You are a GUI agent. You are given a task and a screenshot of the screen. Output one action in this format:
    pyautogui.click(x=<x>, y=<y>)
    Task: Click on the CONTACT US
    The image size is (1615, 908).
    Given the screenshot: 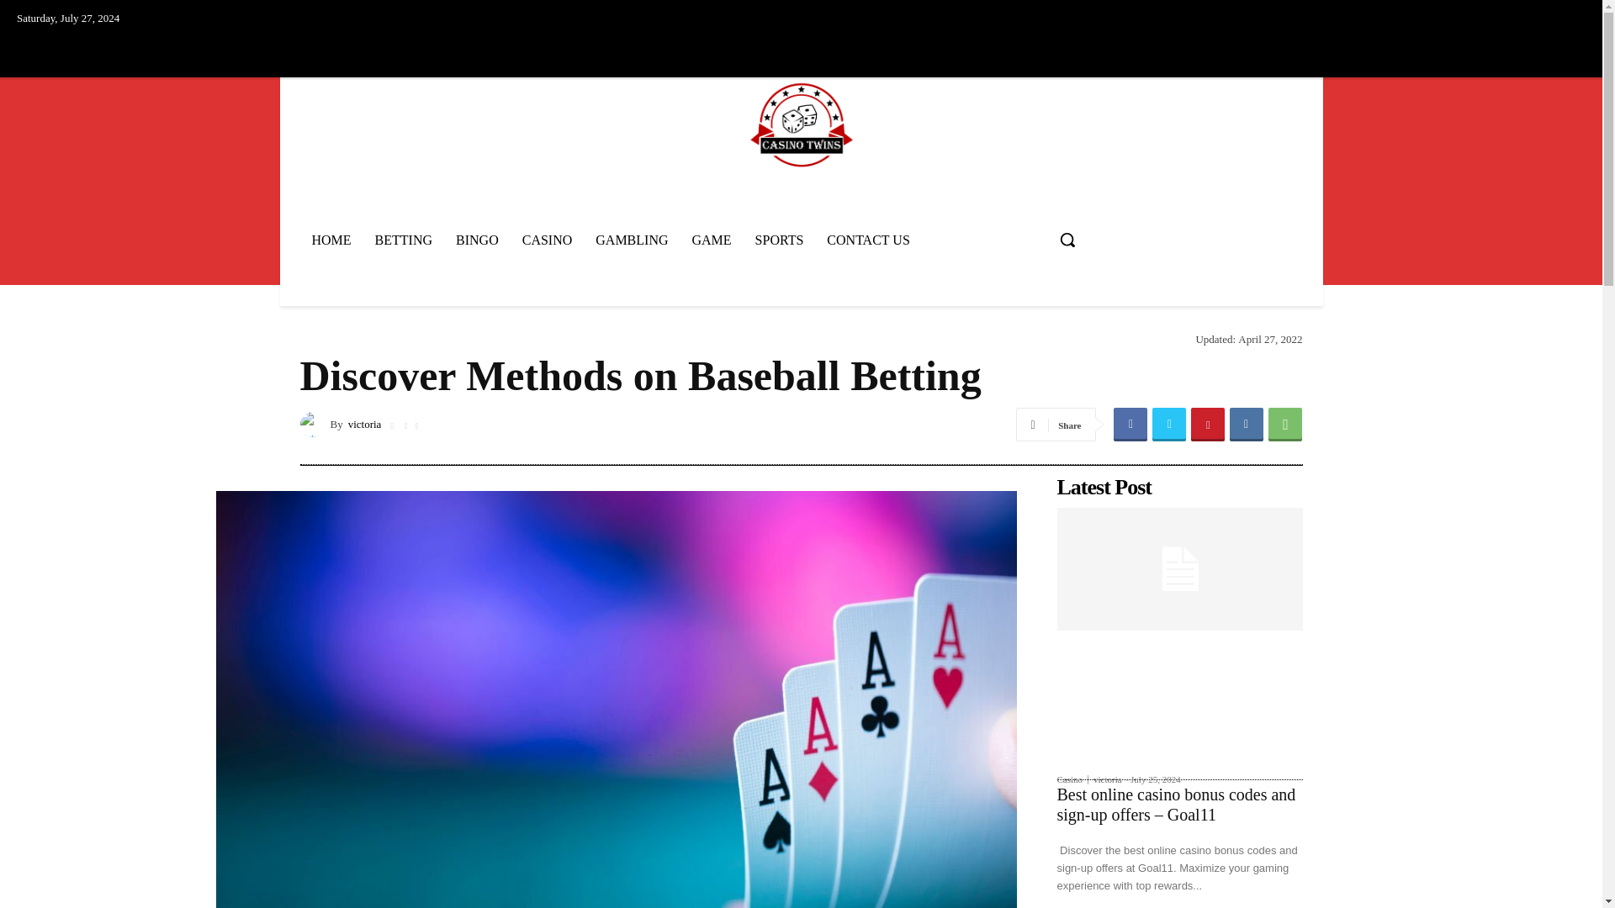 What is the action you would take?
    pyautogui.click(x=868, y=240)
    